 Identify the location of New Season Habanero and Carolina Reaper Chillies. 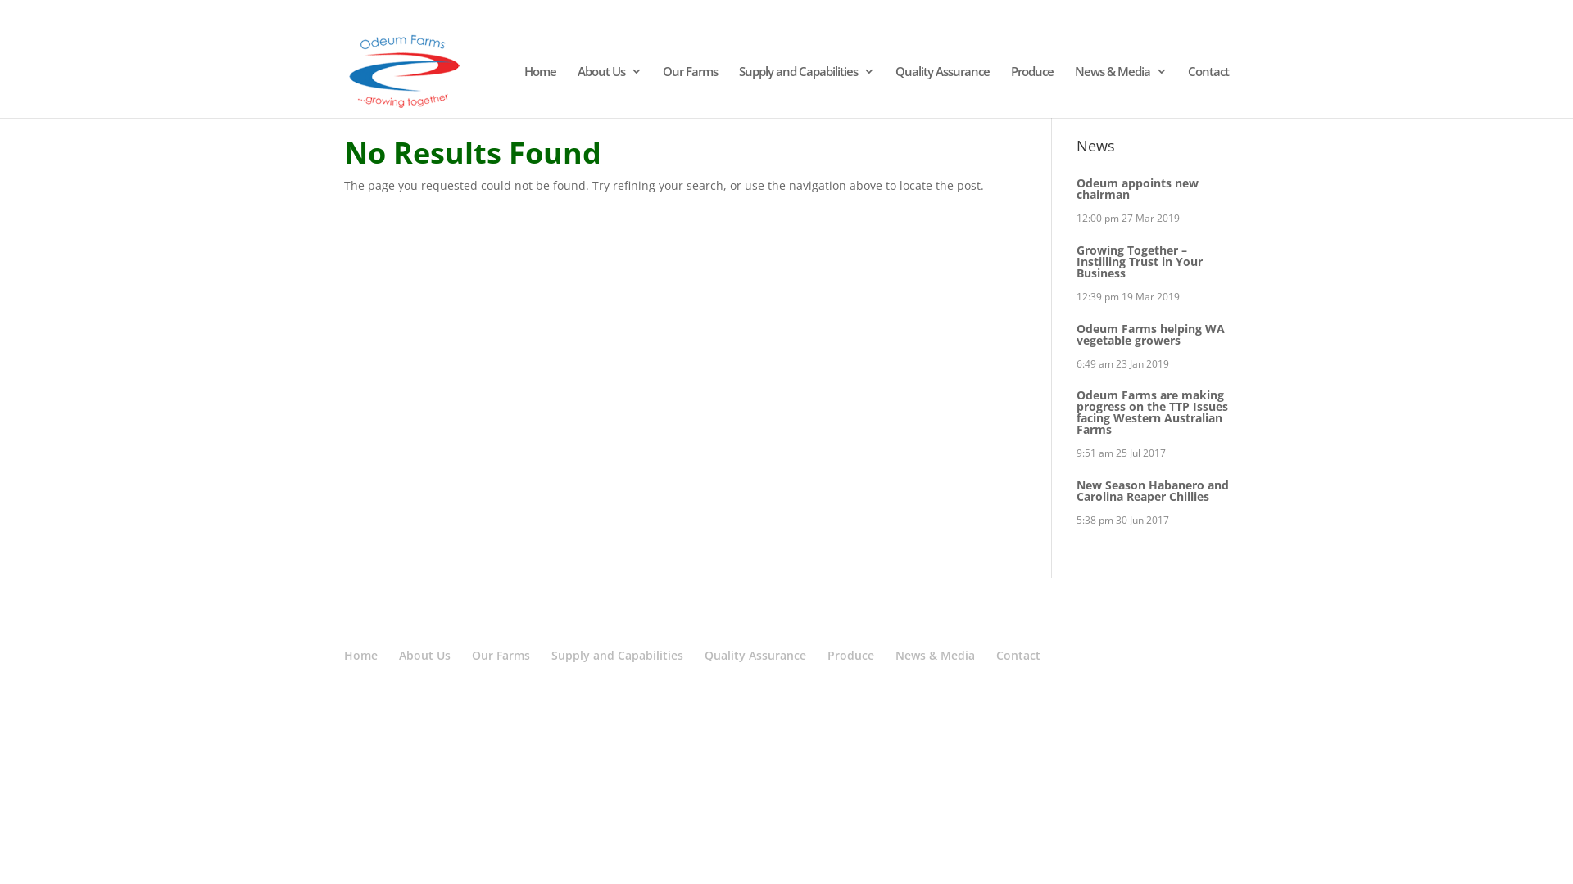
(1153, 491).